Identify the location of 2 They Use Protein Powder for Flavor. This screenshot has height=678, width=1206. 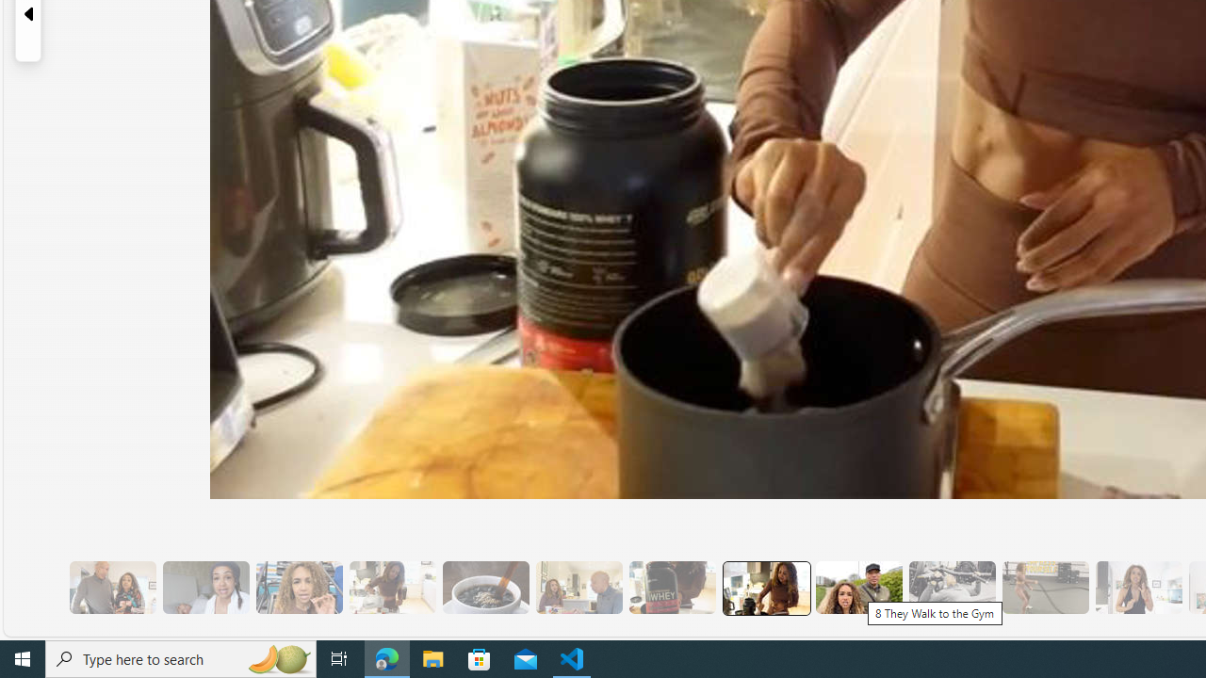
(299, 588).